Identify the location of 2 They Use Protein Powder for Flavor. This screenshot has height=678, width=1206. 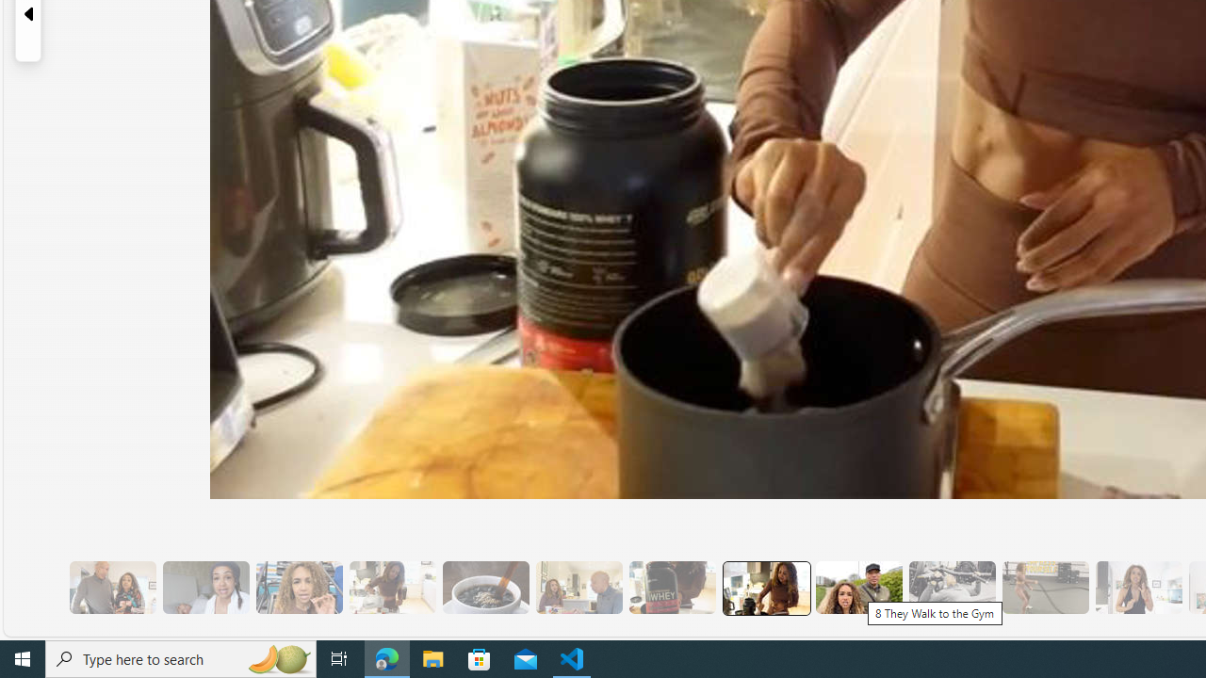
(299, 588).